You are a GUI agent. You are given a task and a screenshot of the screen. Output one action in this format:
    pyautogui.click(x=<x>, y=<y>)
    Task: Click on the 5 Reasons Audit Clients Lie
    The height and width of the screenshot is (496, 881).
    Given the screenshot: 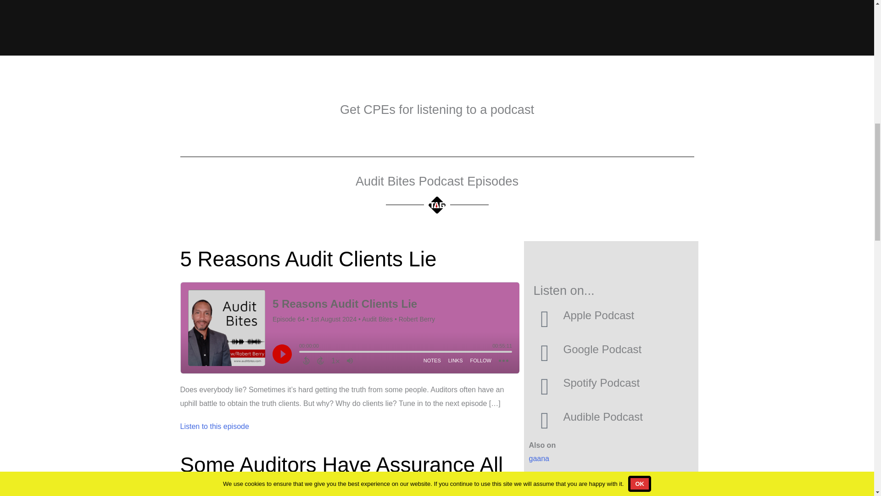 What is the action you would take?
    pyautogui.click(x=307, y=259)
    